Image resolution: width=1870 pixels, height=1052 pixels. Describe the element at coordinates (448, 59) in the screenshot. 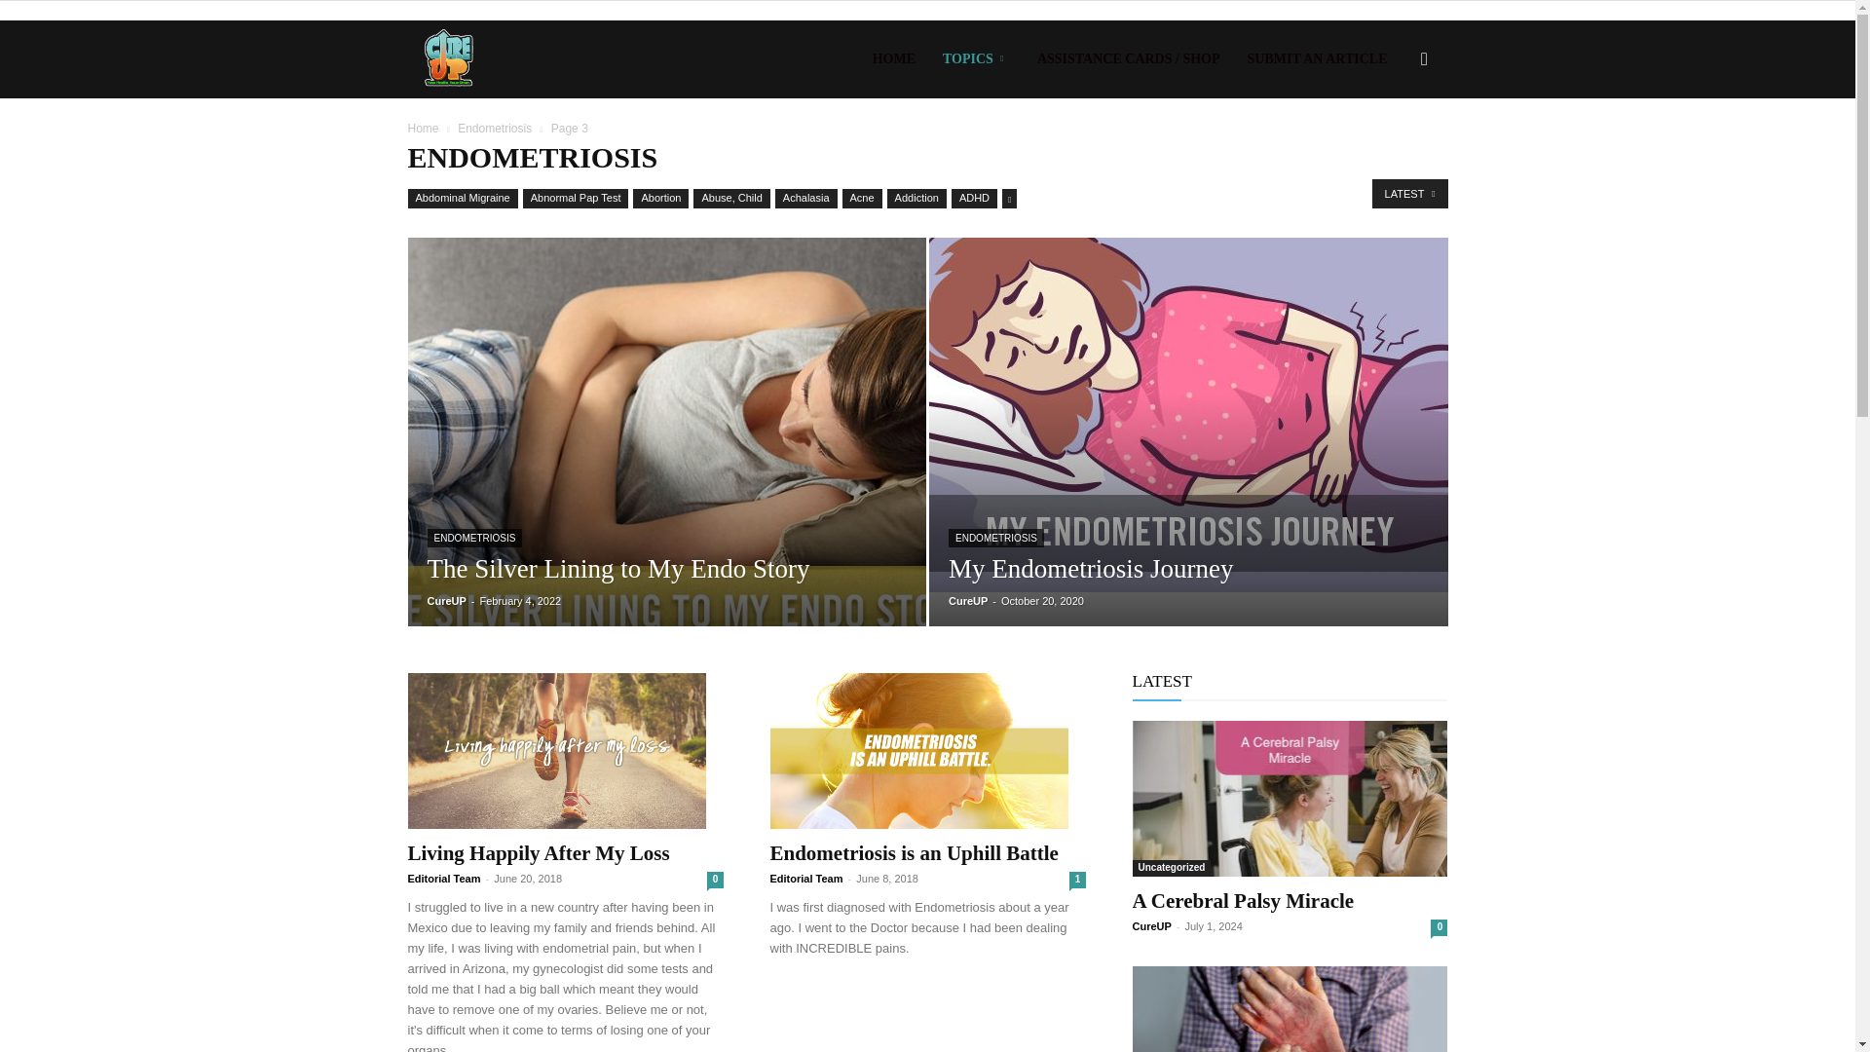

I see `CureUp` at that location.